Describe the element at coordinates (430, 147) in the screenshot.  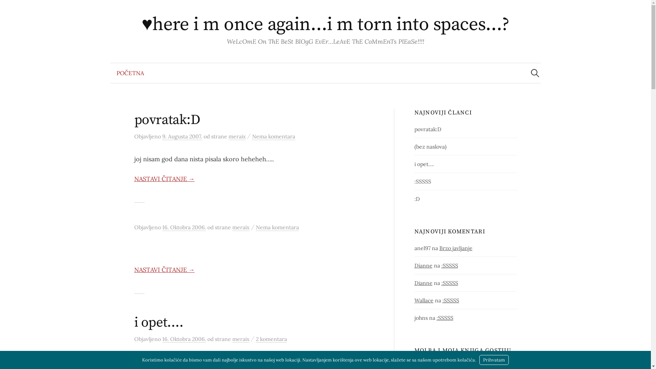
I see `(bez naslova)` at that location.